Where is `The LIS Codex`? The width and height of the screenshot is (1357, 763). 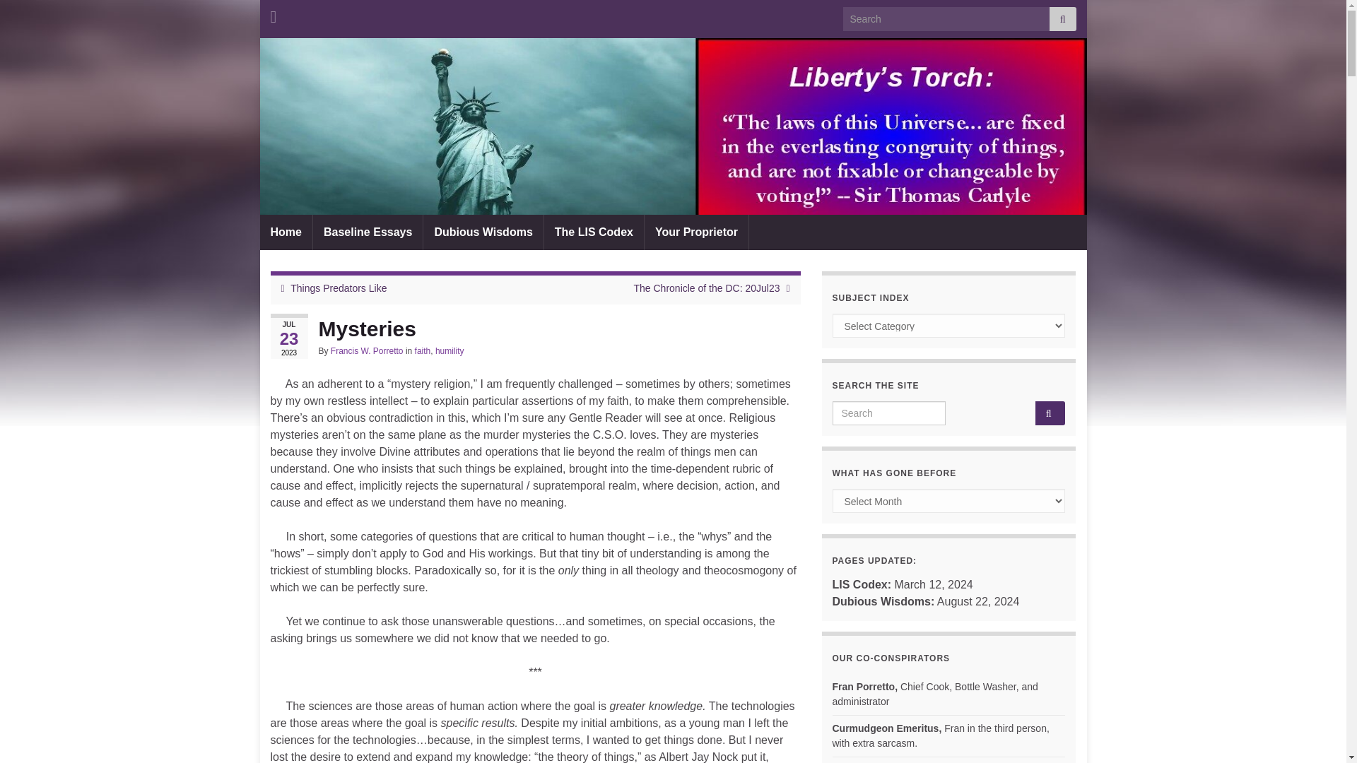 The LIS Codex is located at coordinates (594, 232).